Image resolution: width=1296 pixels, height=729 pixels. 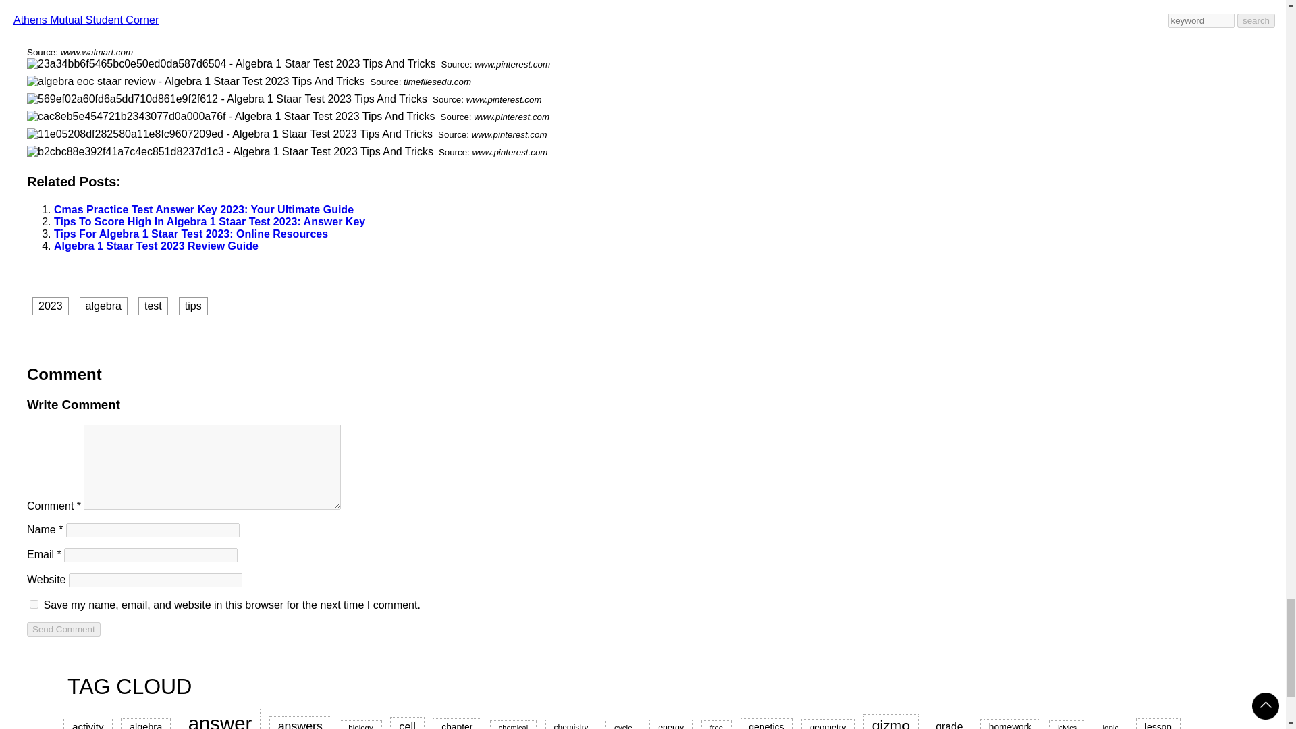 What do you see at coordinates (1110, 724) in the screenshot?
I see `ionic` at bounding box center [1110, 724].